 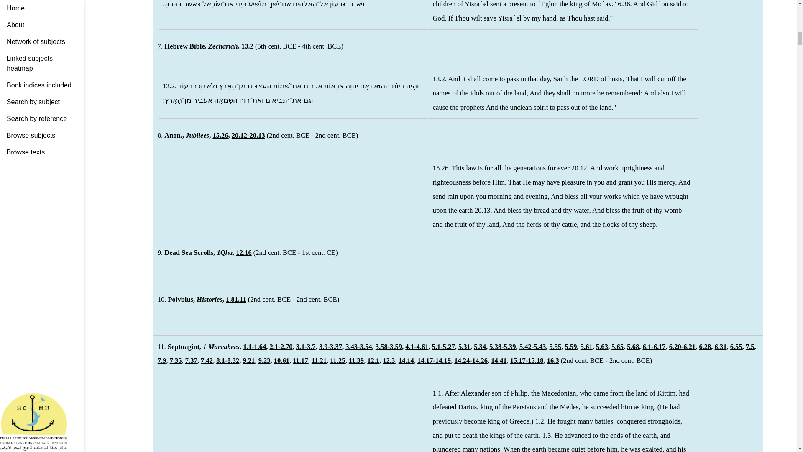 I want to click on 5.55, so click(x=555, y=347).